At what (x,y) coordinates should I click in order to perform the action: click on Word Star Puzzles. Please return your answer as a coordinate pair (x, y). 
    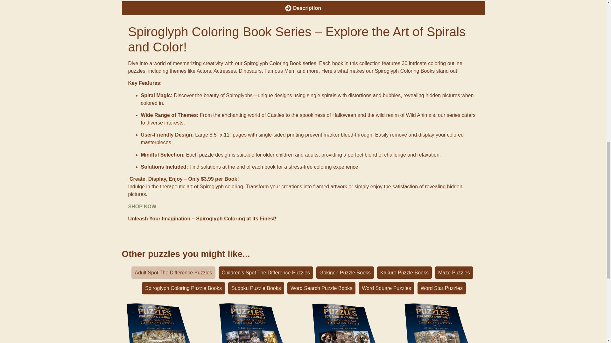
    Looking at the image, I should click on (441, 288).